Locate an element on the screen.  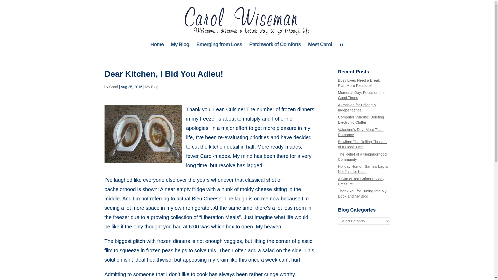
My Blog is located at coordinates (152, 87).